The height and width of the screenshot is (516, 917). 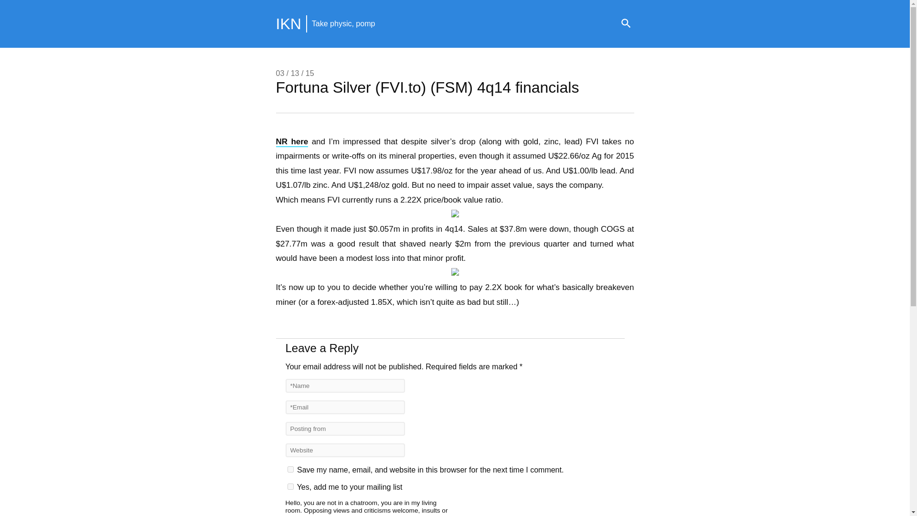 What do you see at coordinates (288, 24) in the screenshot?
I see `IKN` at bounding box center [288, 24].